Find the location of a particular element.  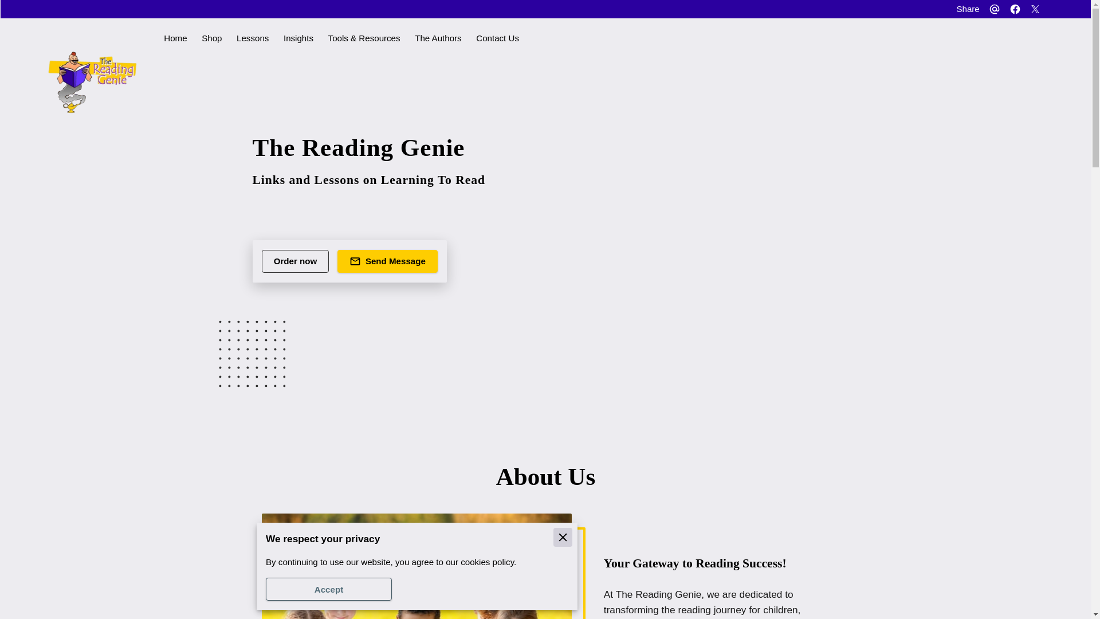

Home is located at coordinates (175, 38).